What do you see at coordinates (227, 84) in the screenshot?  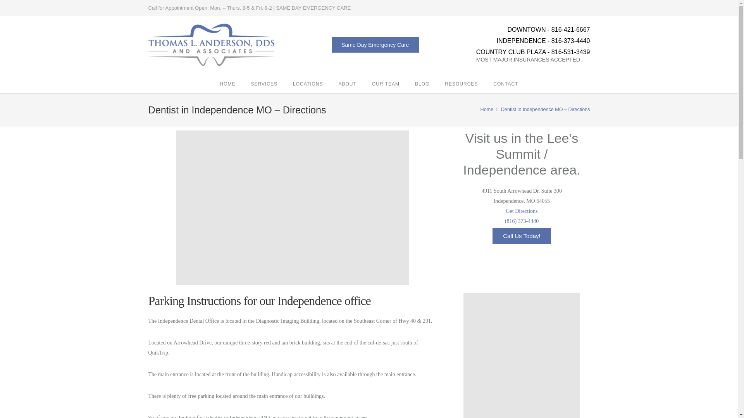 I see `HOME` at bounding box center [227, 84].